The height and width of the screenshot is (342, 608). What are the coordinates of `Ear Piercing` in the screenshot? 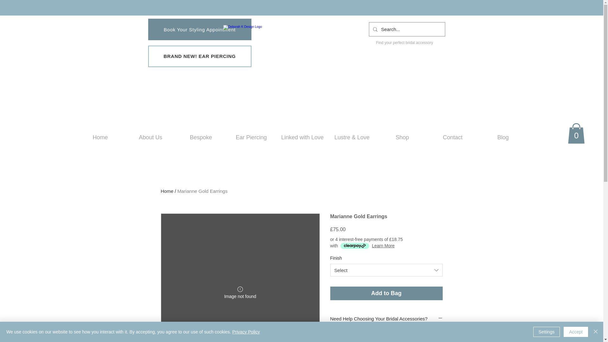 It's located at (251, 137).